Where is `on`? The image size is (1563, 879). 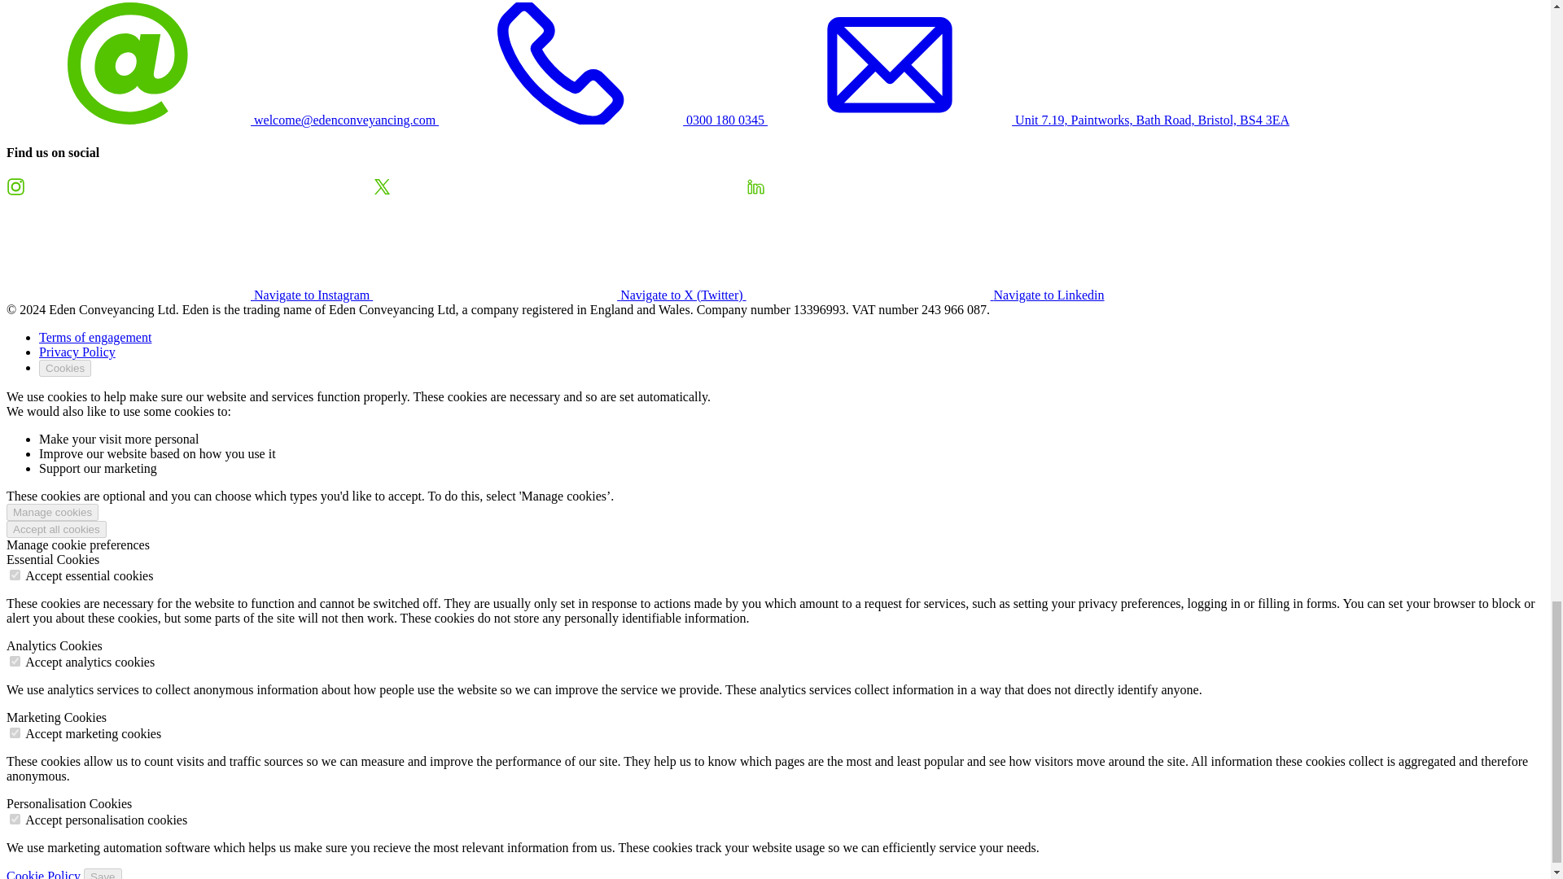 on is located at coordinates (15, 661).